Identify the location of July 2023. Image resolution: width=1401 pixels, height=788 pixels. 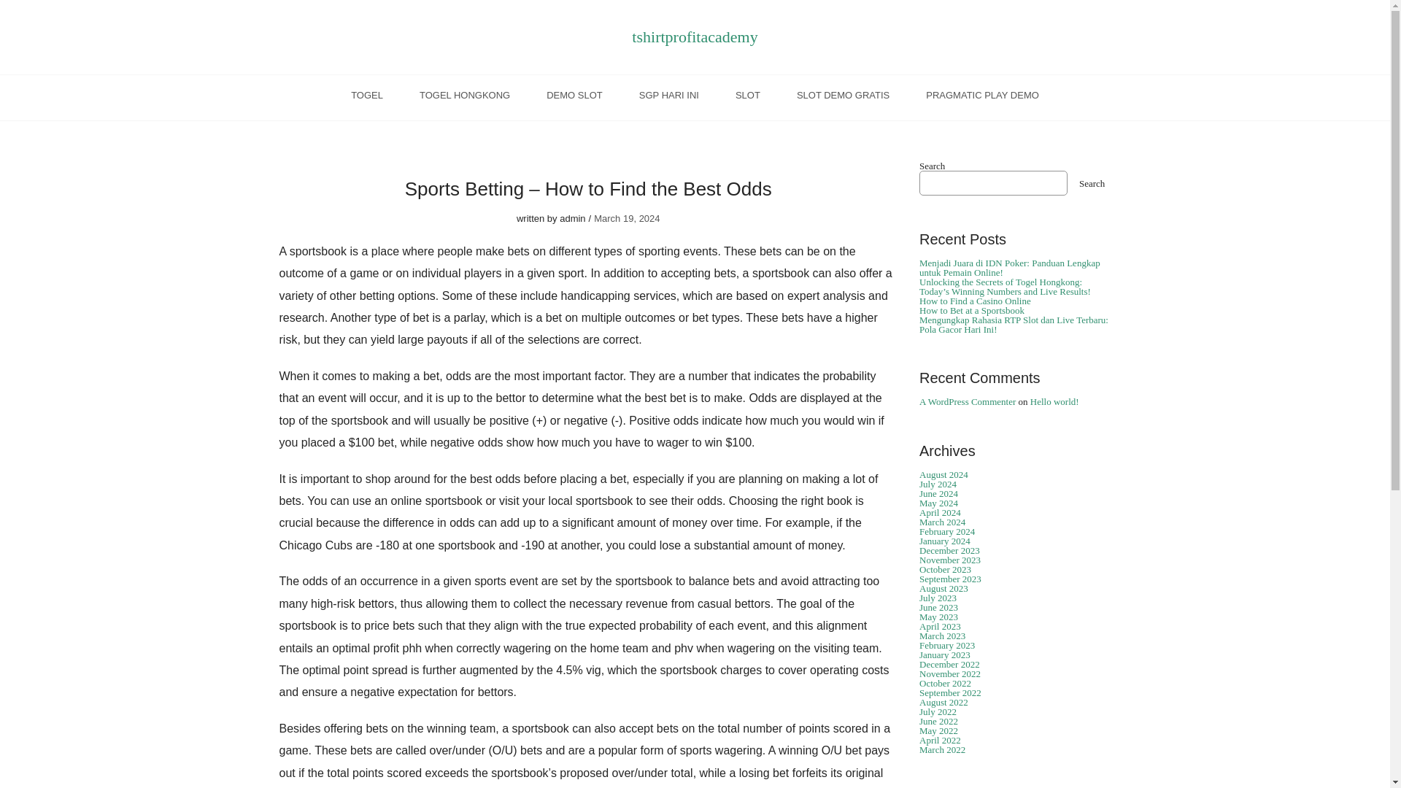
(938, 598).